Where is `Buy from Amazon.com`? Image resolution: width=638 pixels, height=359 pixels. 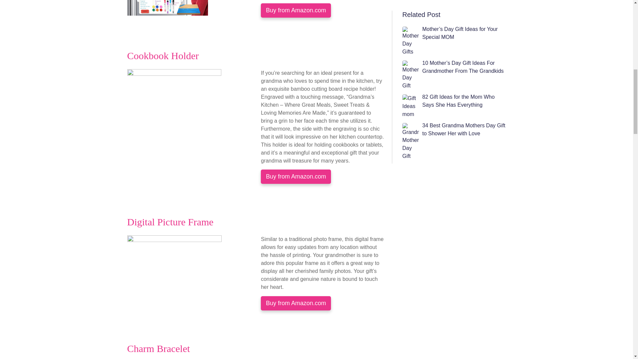 Buy from Amazon.com is located at coordinates (296, 303).